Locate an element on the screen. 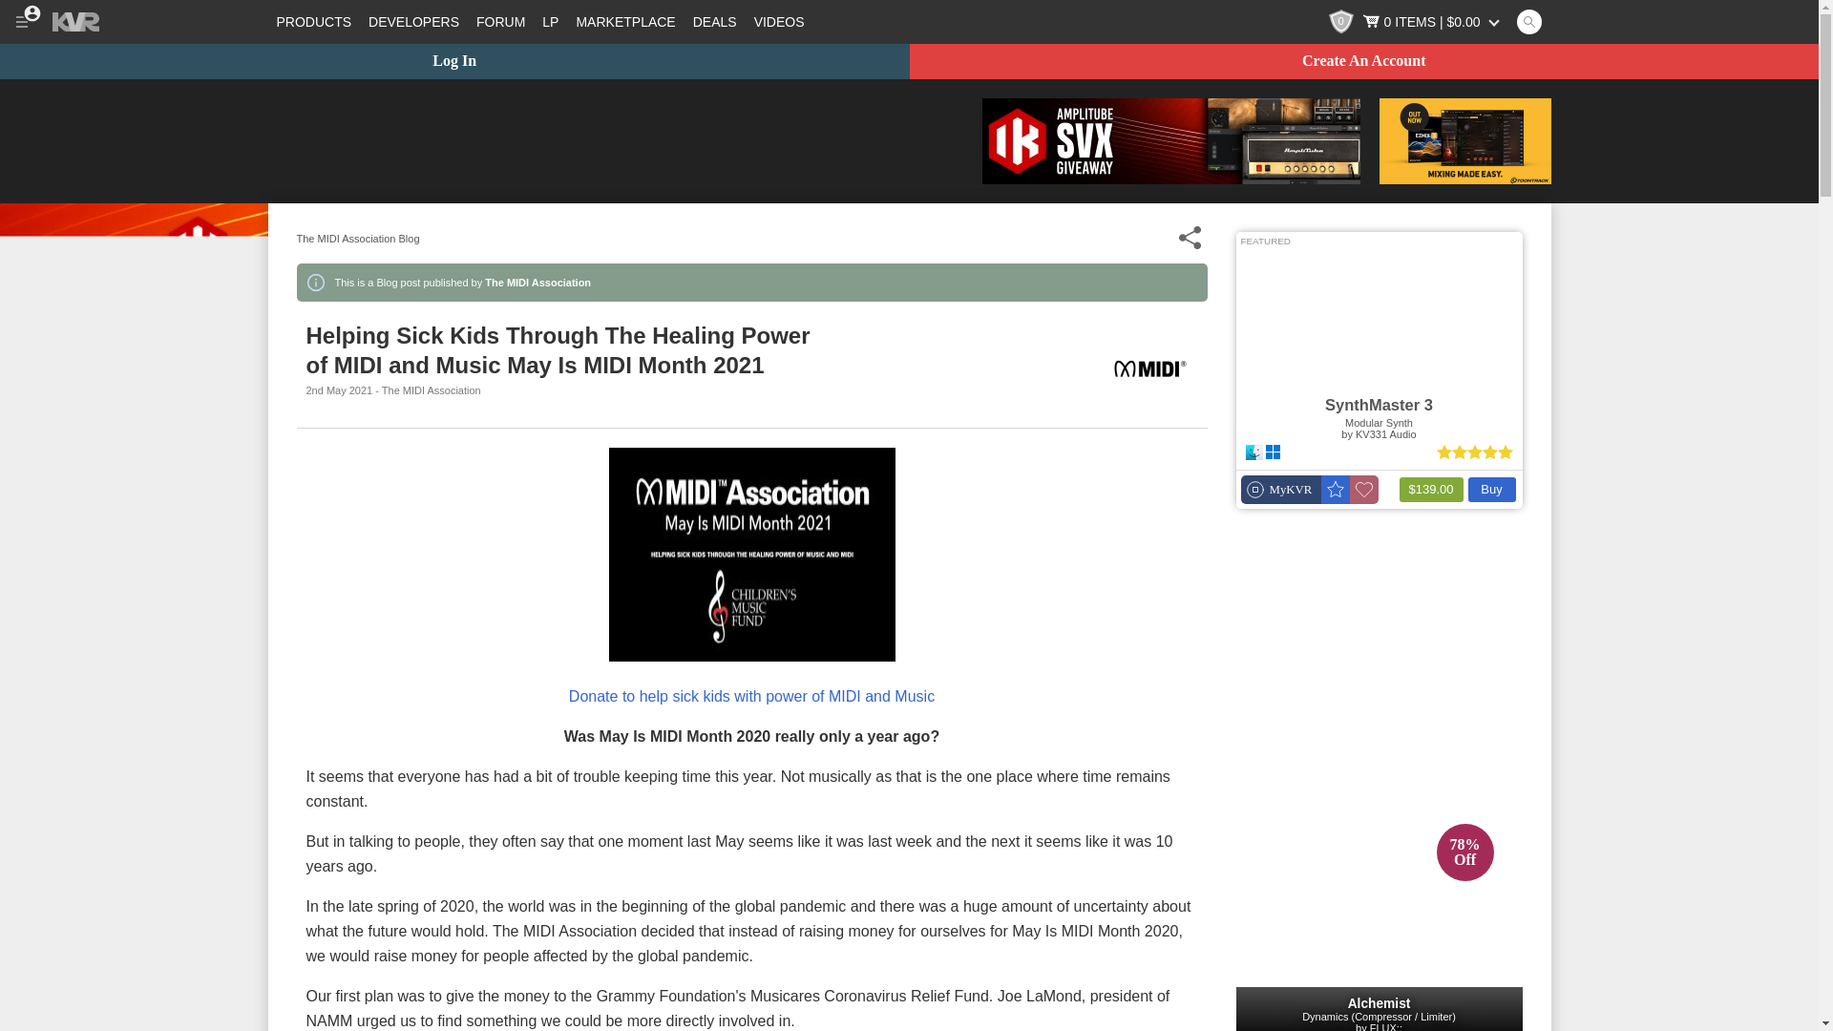 The height and width of the screenshot is (1031, 1833). Toontrack - EZMix 3 is located at coordinates (1464, 141).